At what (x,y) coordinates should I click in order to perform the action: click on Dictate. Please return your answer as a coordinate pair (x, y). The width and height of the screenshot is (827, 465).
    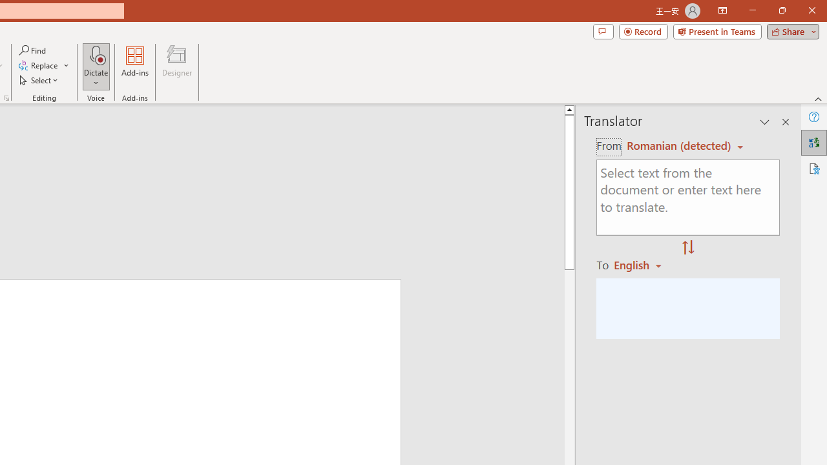
    Looking at the image, I should click on (96, 54).